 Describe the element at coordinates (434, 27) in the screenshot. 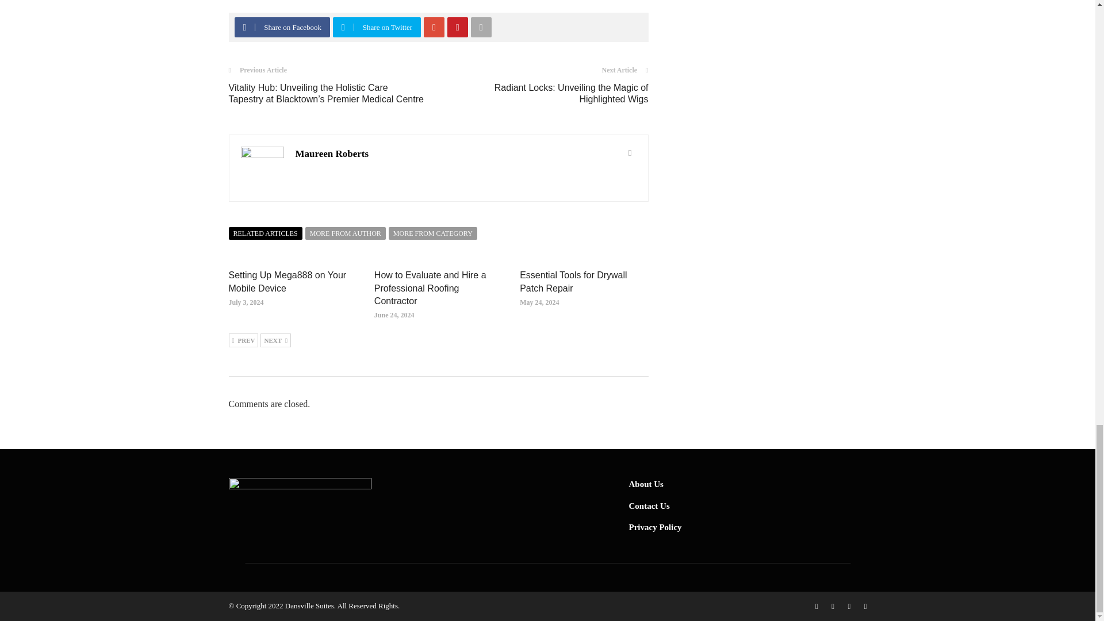

I see `Google Plus` at that location.